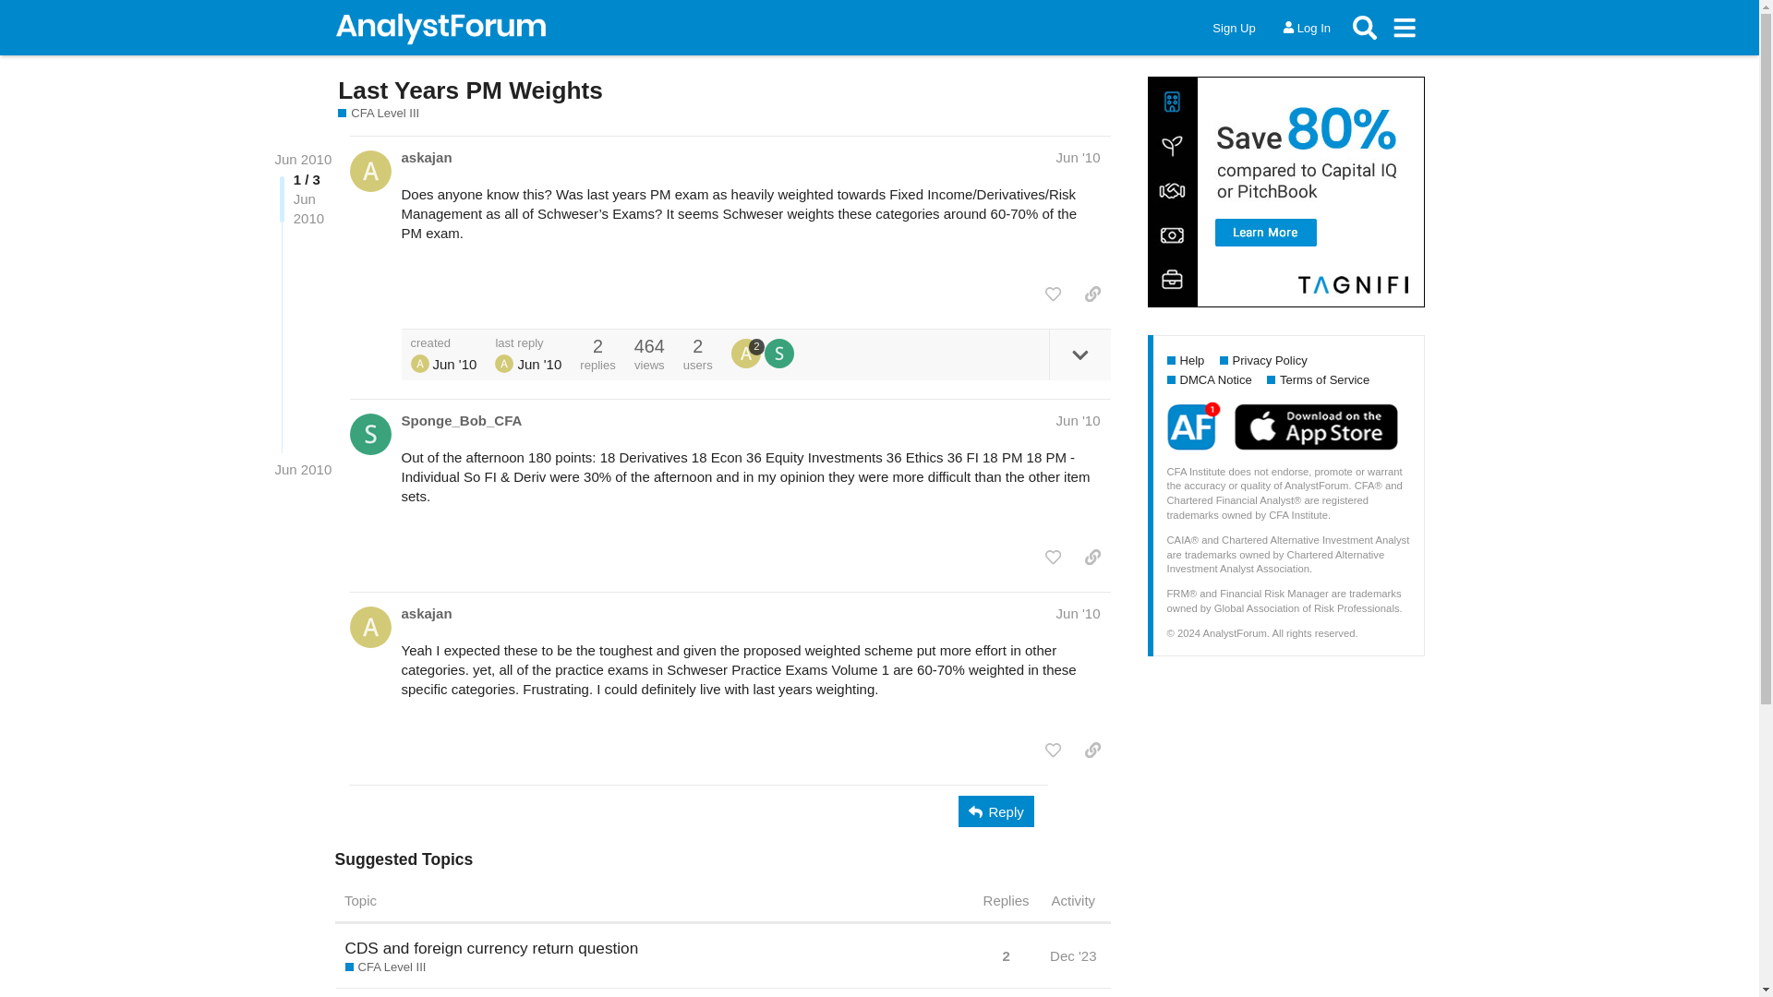  What do you see at coordinates (470, 90) in the screenshot?
I see `Last Years PM Weights` at bounding box center [470, 90].